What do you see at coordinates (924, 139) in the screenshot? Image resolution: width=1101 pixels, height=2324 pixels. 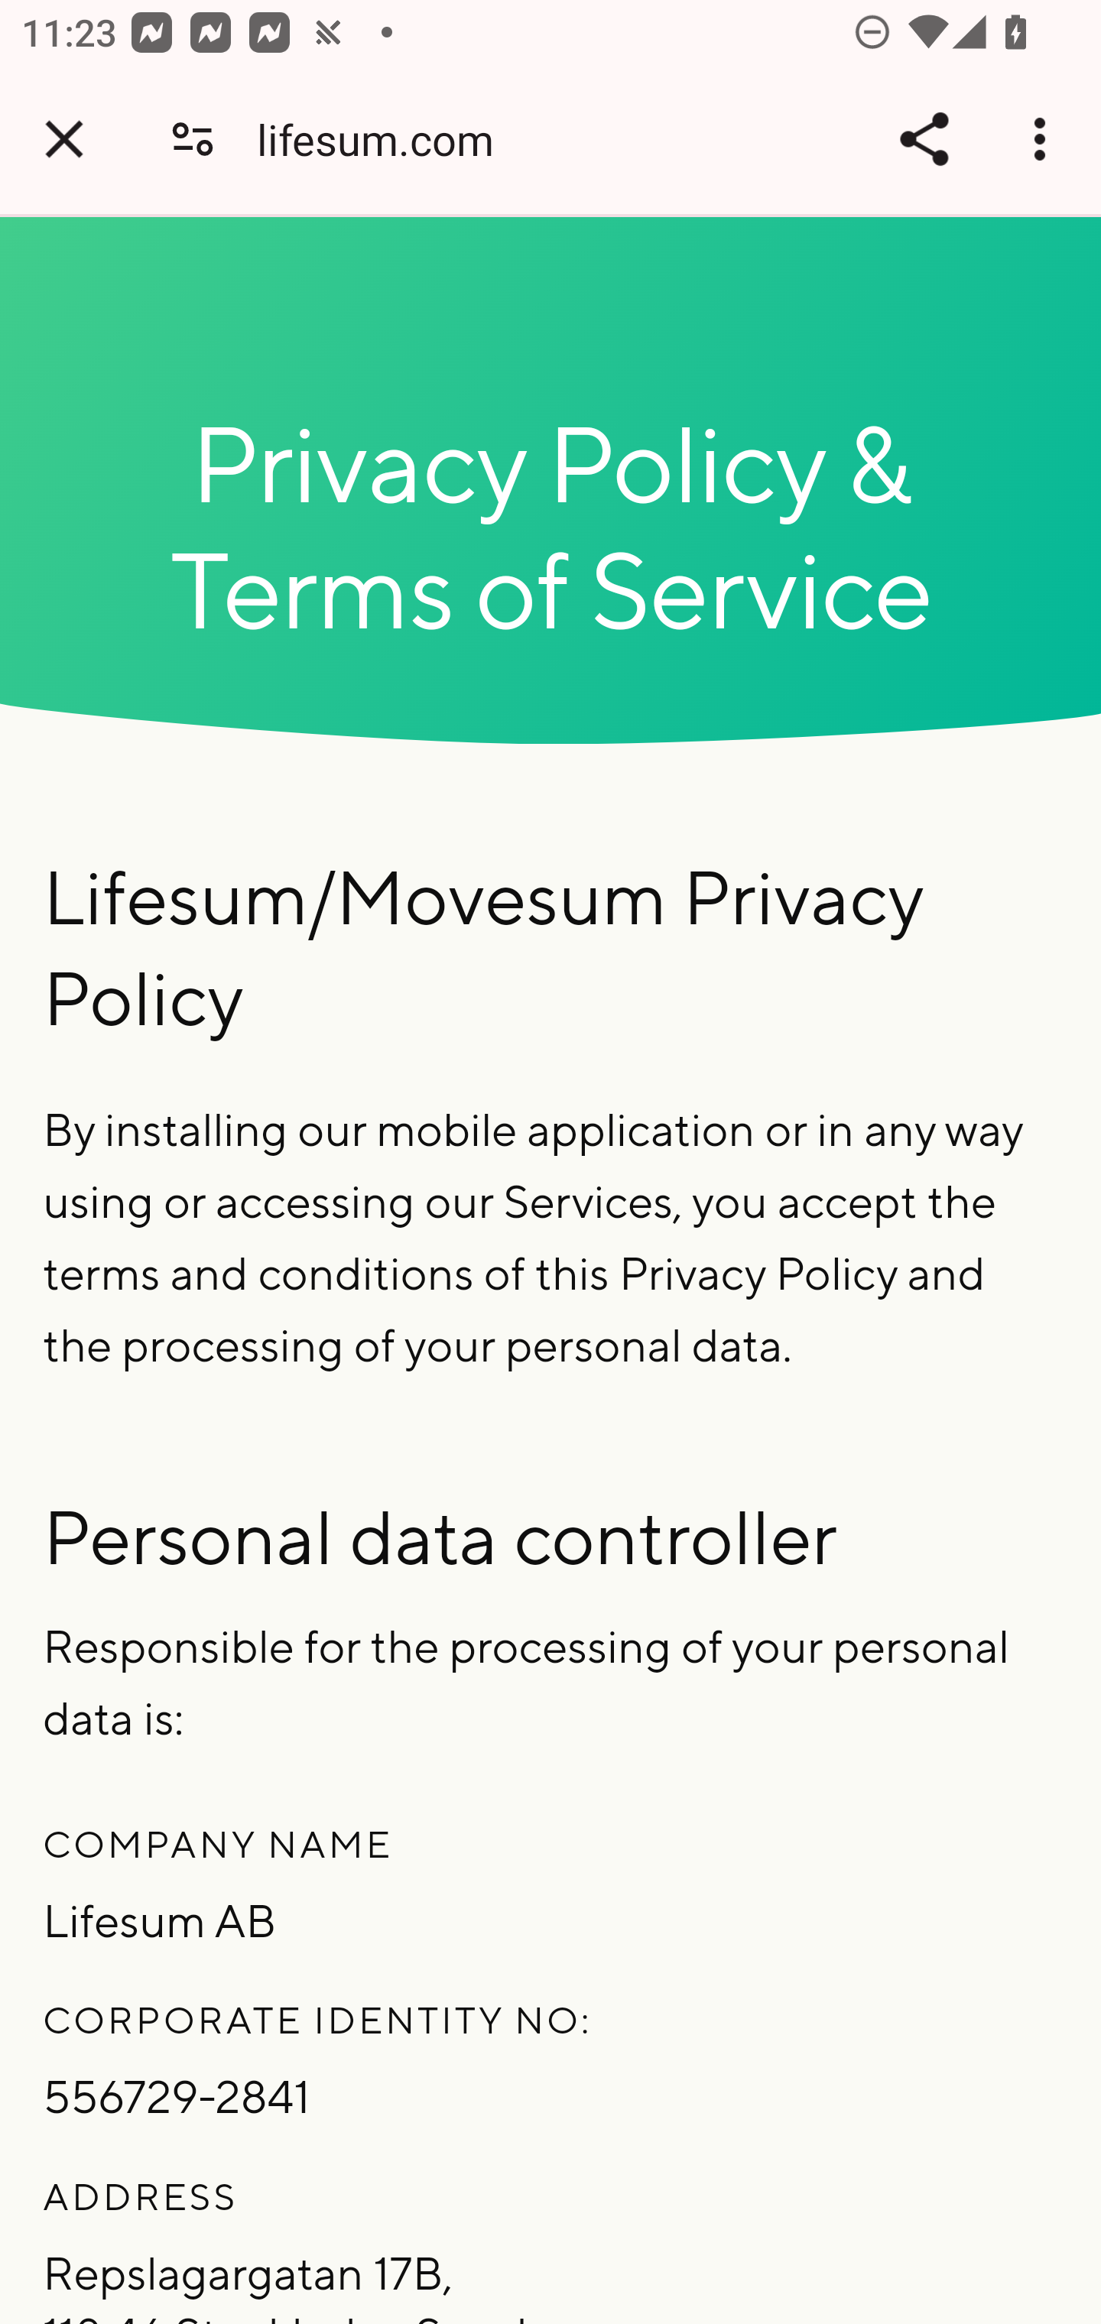 I see `Share` at bounding box center [924, 139].